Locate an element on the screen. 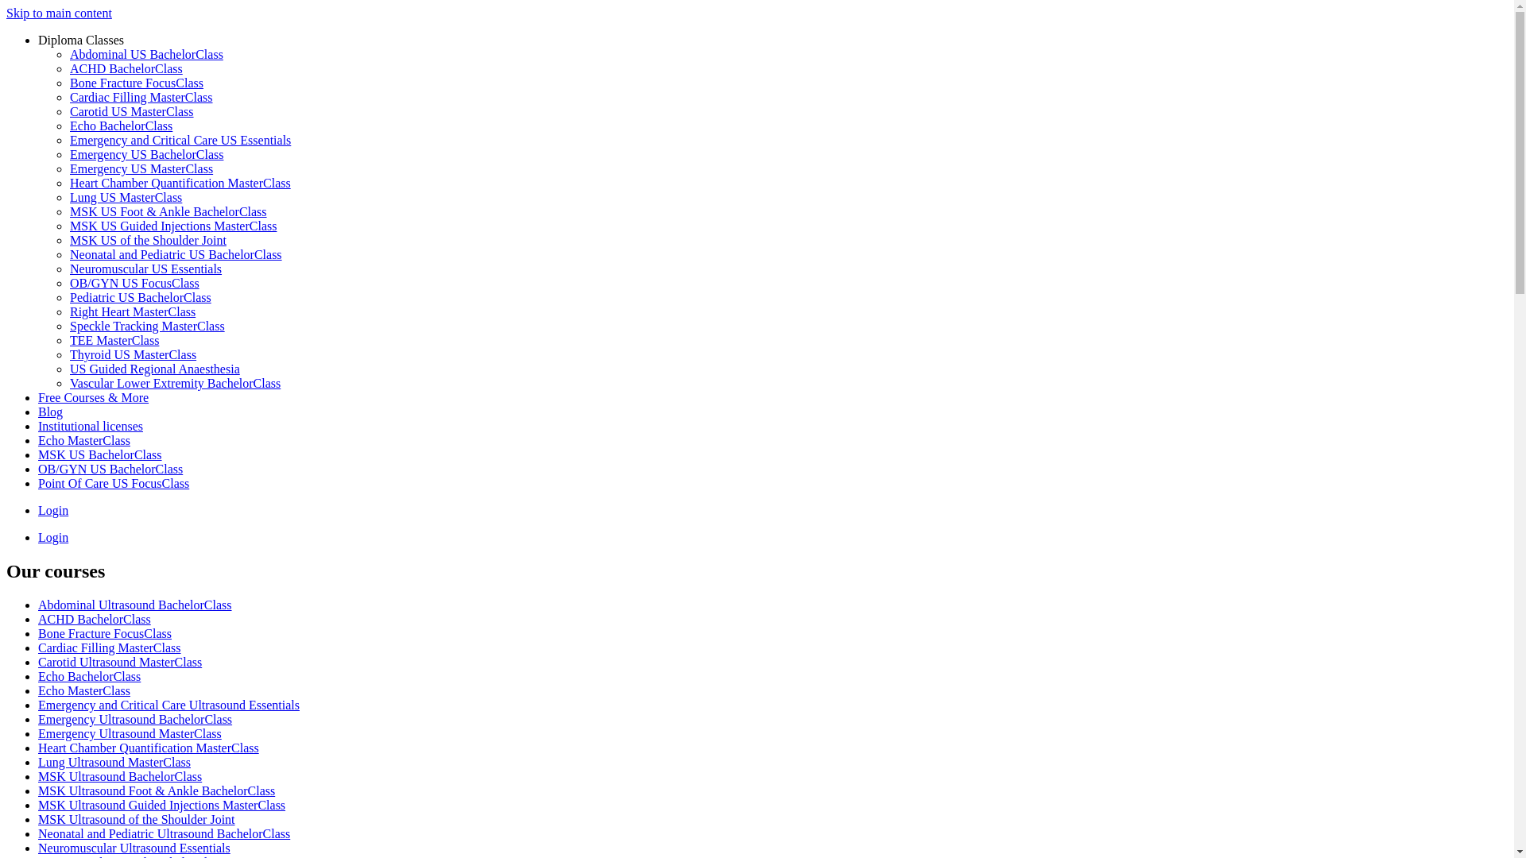 The image size is (1526, 858). Abdominal US BachelorClass is located at coordinates (146, 54).